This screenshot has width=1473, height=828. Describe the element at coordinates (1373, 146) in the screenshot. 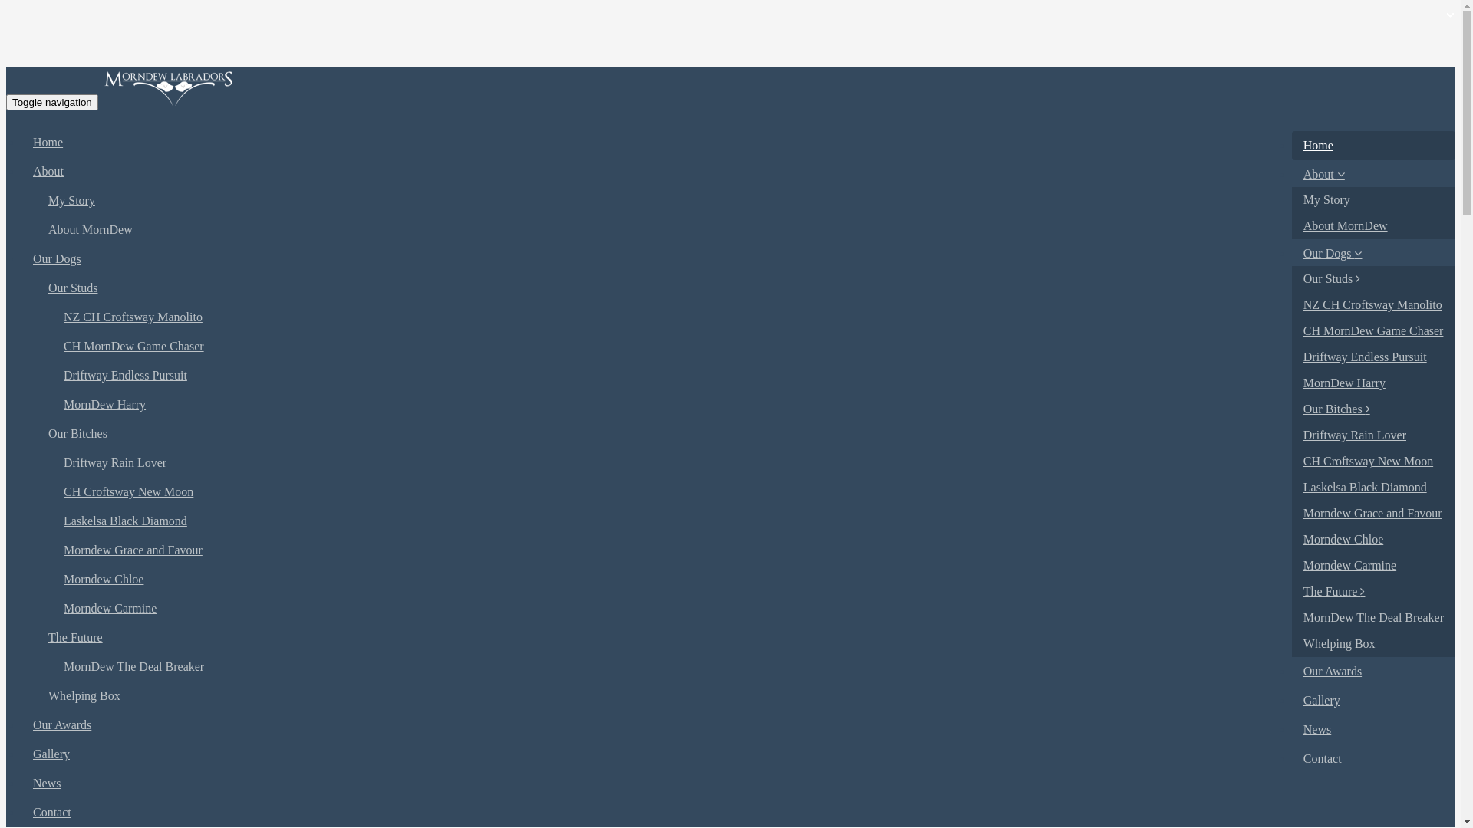

I see `Home` at that location.